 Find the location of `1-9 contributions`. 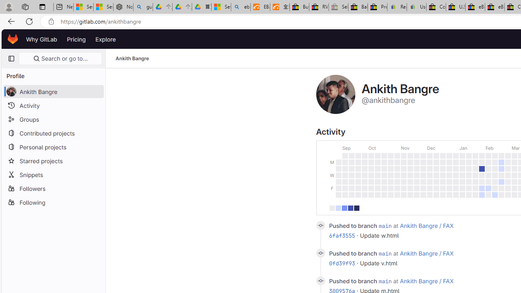

1-9 contributions is located at coordinates (338, 208).